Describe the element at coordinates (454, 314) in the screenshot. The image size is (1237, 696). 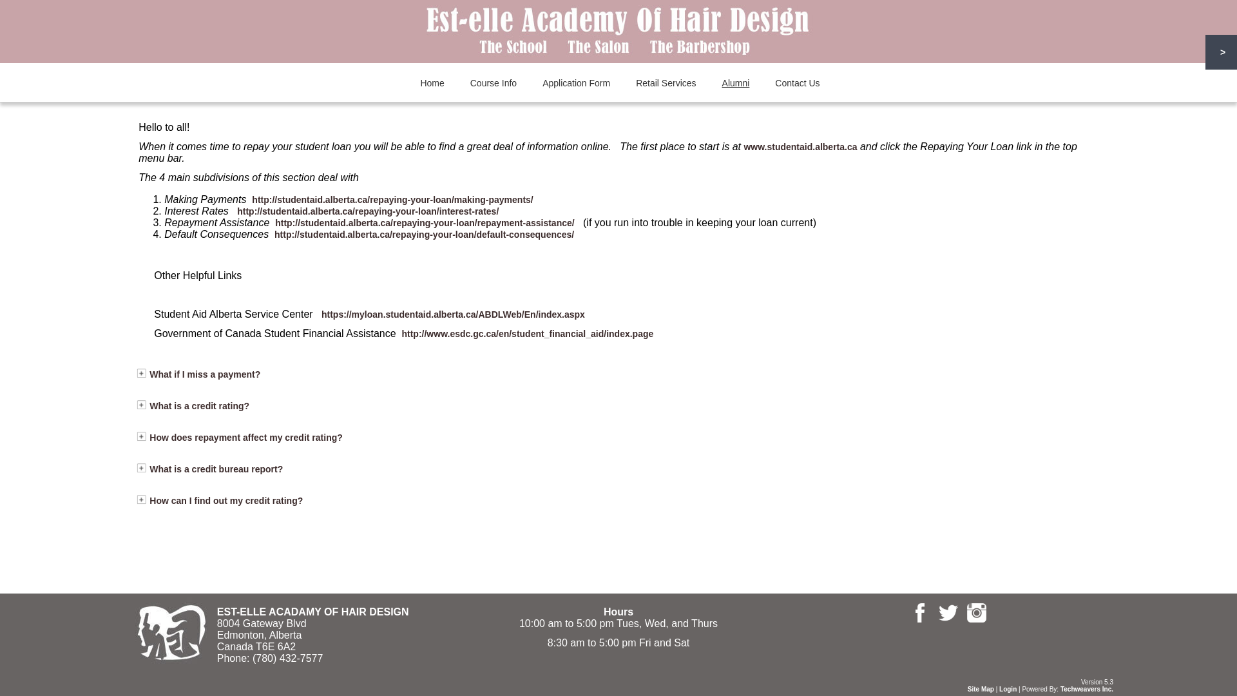
I see `https://myloan.studentaid.alberta.ca/ABDLWeb/En/index.aspx` at that location.